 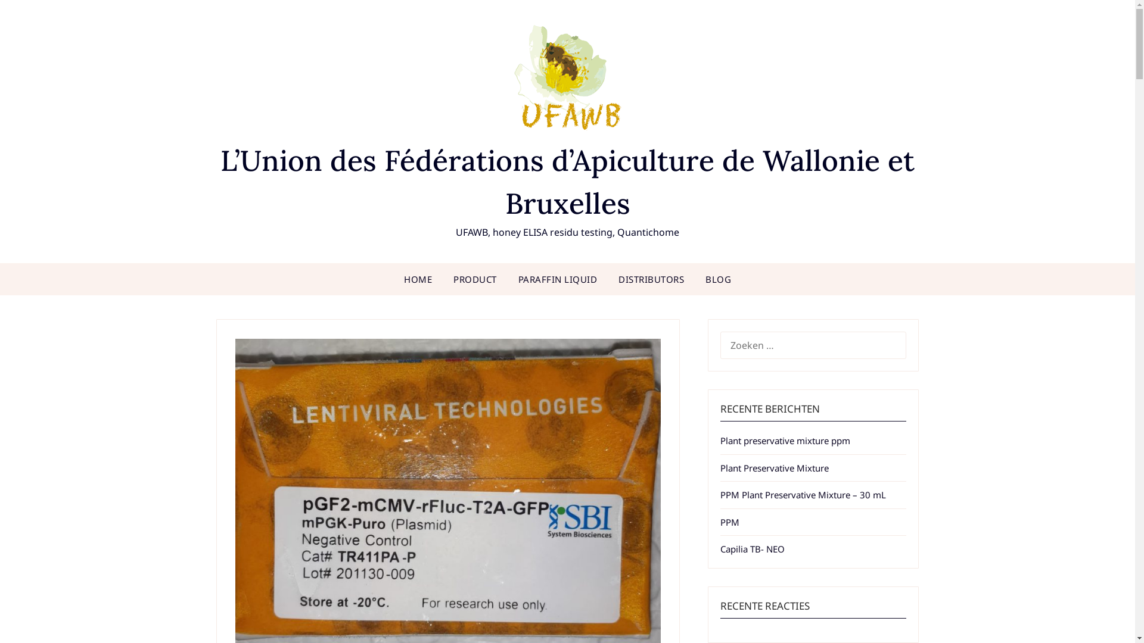 I want to click on Zoeken, so click(x=31, y=17).